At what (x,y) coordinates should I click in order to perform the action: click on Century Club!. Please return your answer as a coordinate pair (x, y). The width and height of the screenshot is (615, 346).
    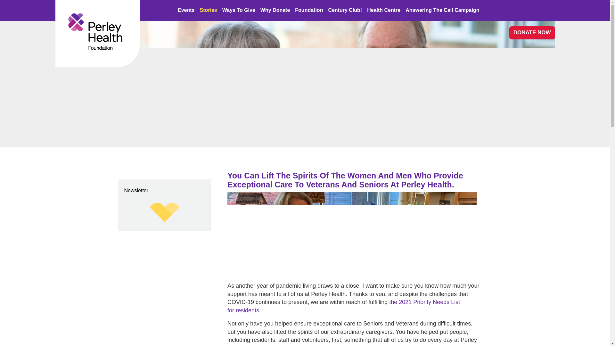
    Looking at the image, I should click on (345, 10).